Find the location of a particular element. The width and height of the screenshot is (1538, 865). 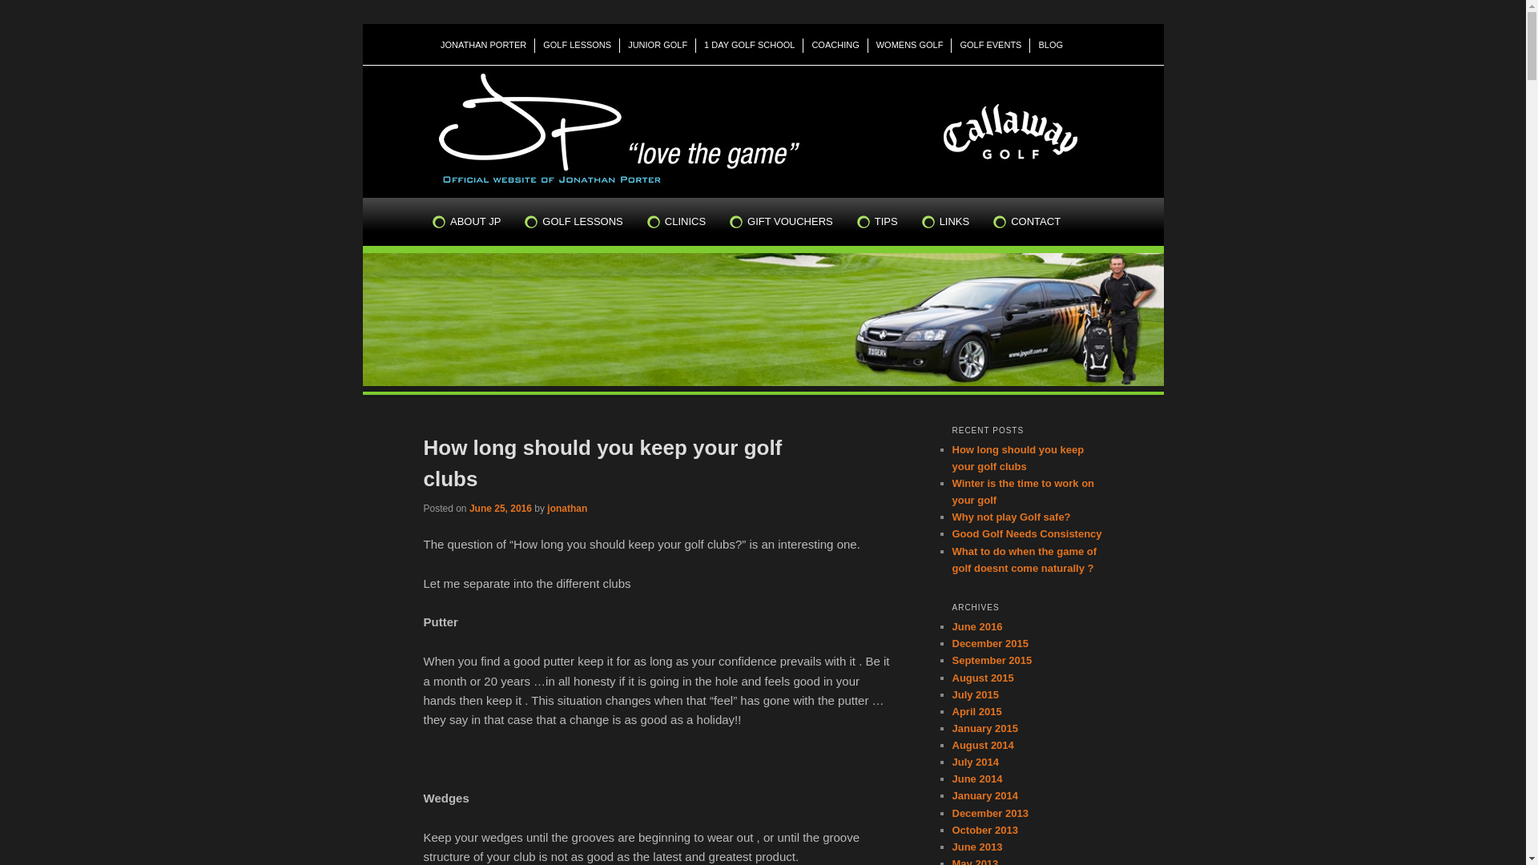

GOLF LESSONS is located at coordinates (586, 222).